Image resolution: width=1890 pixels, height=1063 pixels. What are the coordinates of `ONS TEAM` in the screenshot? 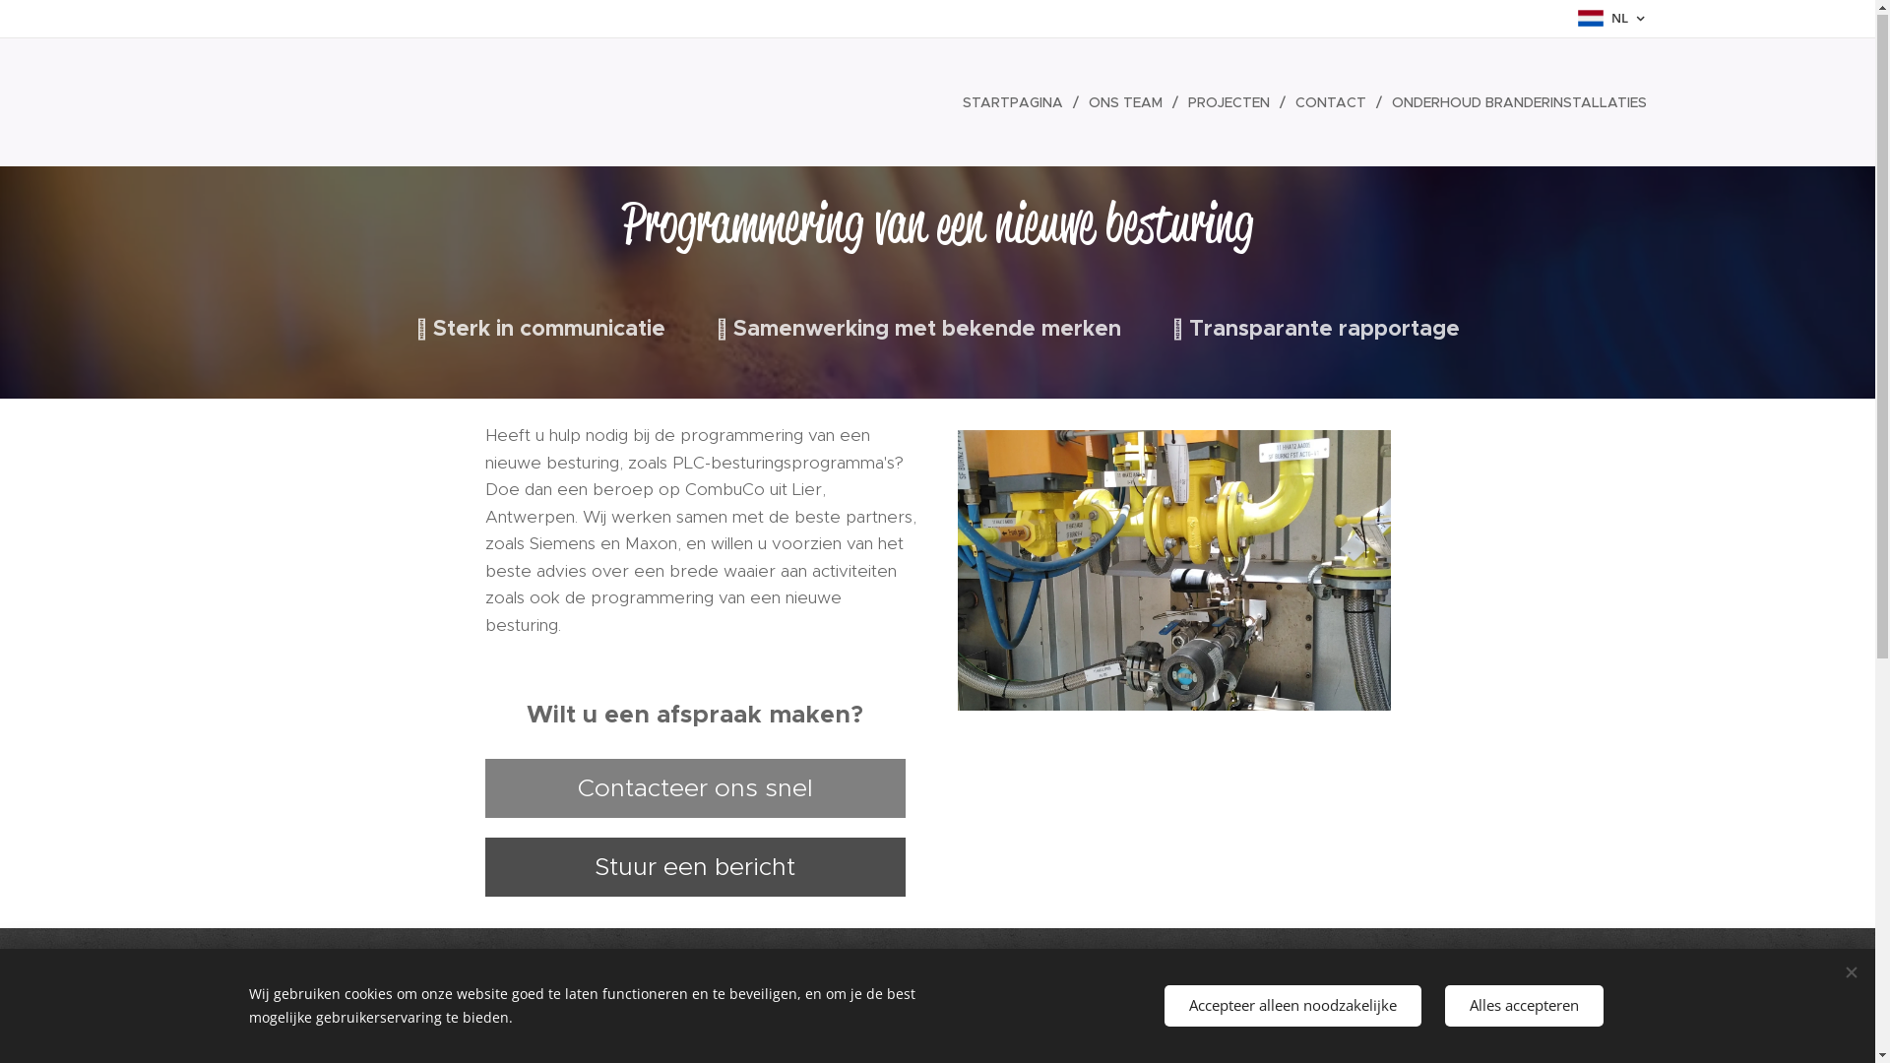 It's located at (1128, 103).